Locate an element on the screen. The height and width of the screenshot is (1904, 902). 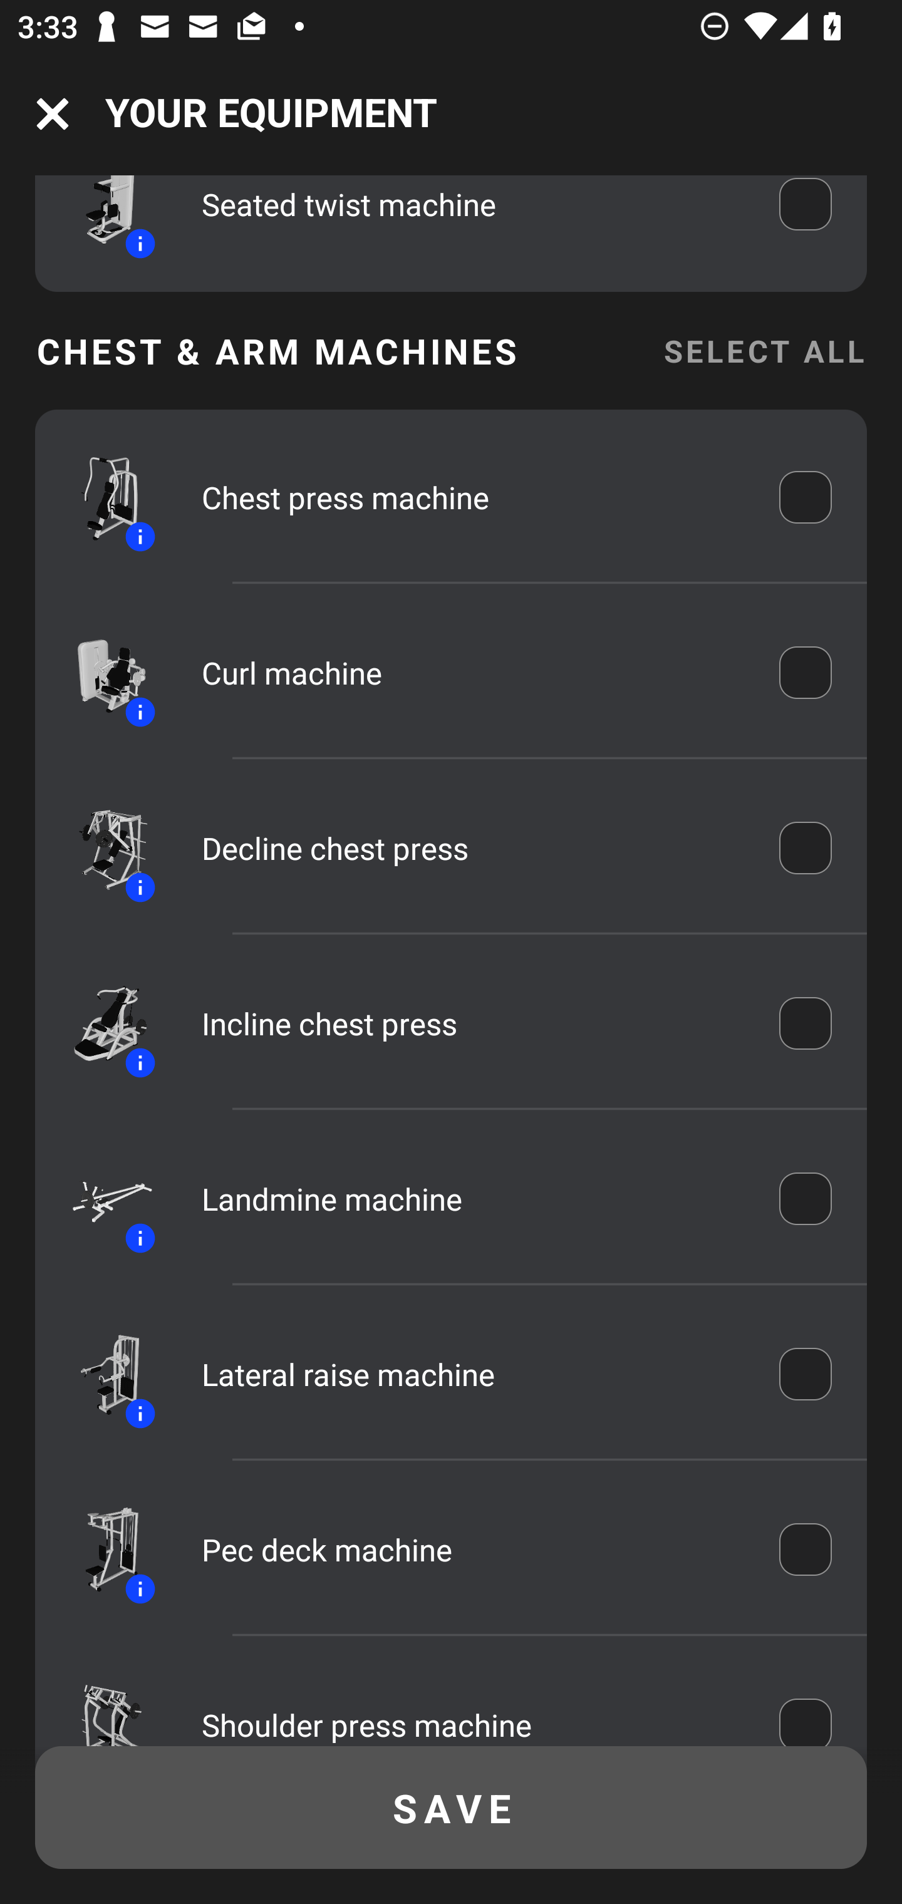
Equipment icon Information icon is located at coordinates (101, 1374).